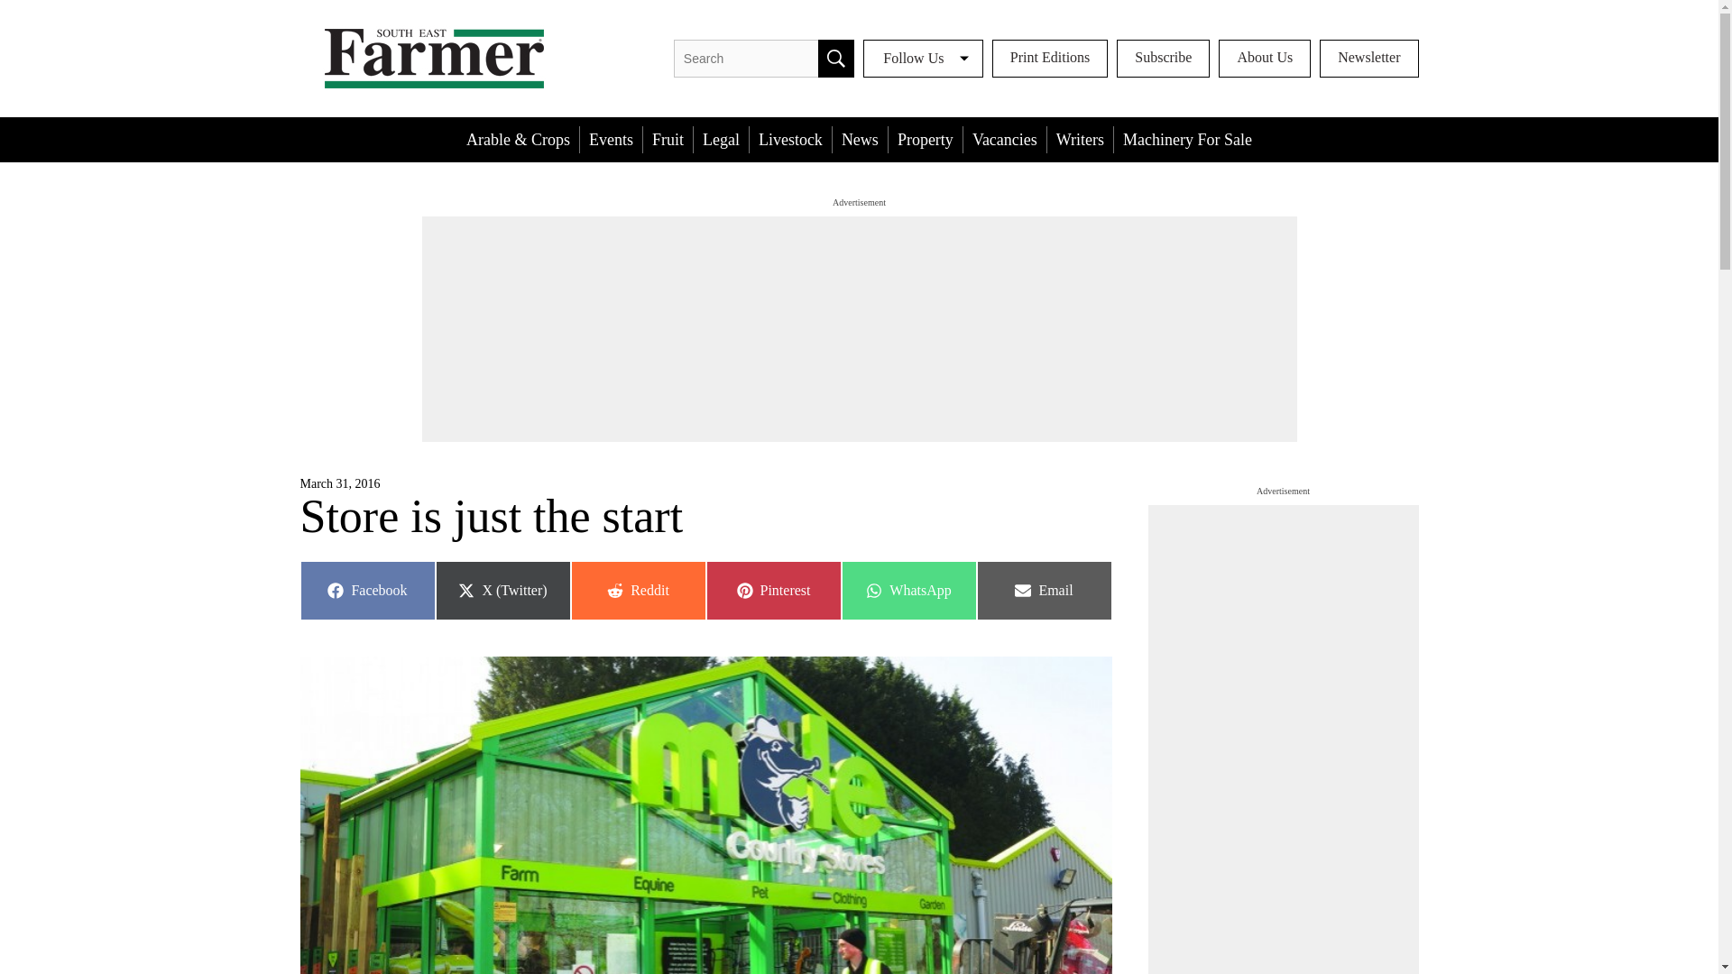 The height and width of the screenshot is (974, 1732). What do you see at coordinates (1187, 139) in the screenshot?
I see `Machinery For Sale` at bounding box center [1187, 139].